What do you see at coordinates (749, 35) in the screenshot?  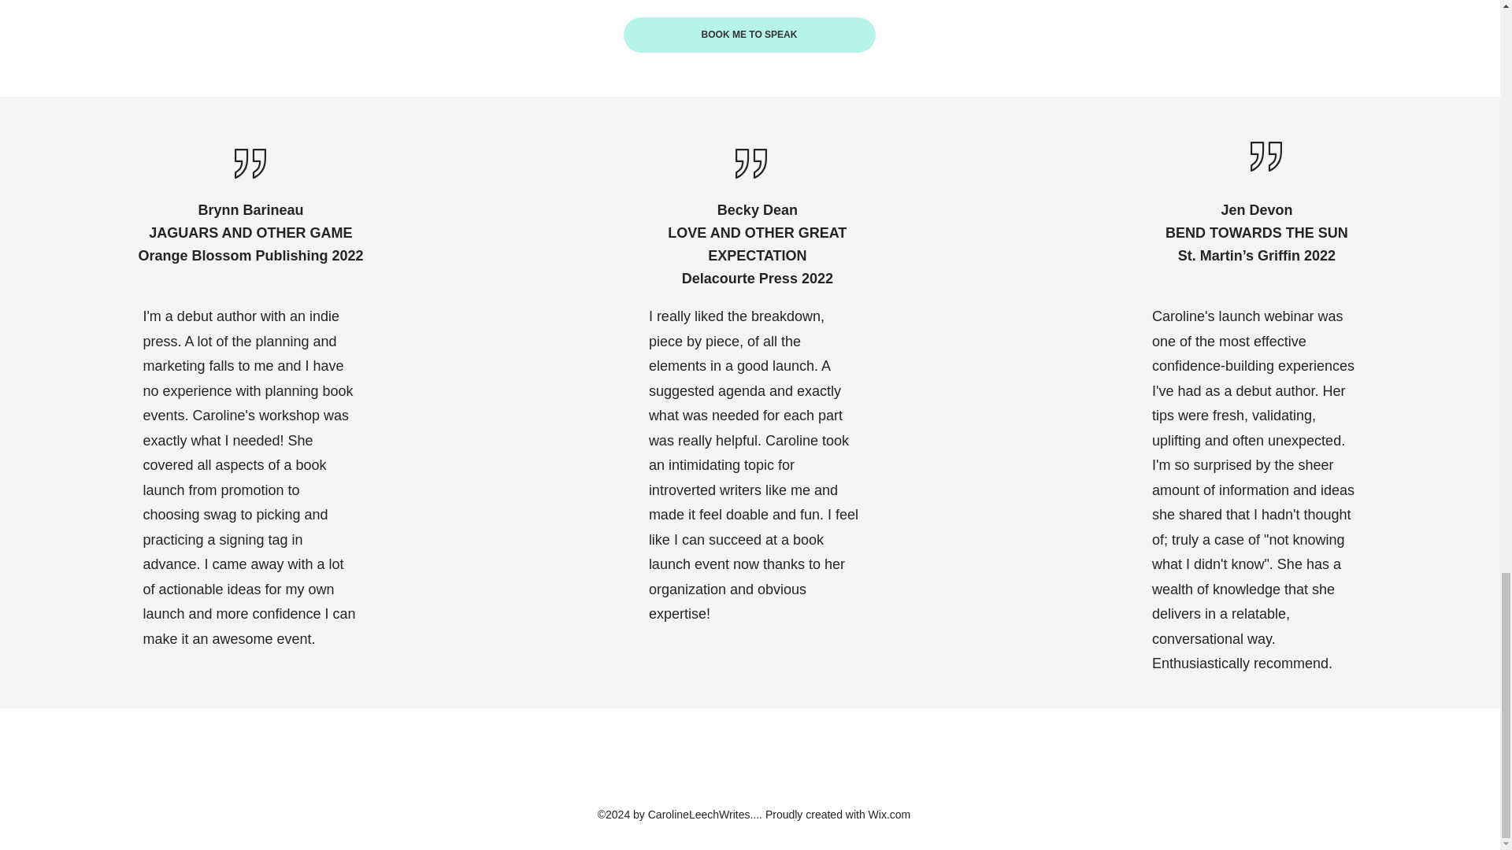 I see `BOOK ME TO SPEAK` at bounding box center [749, 35].